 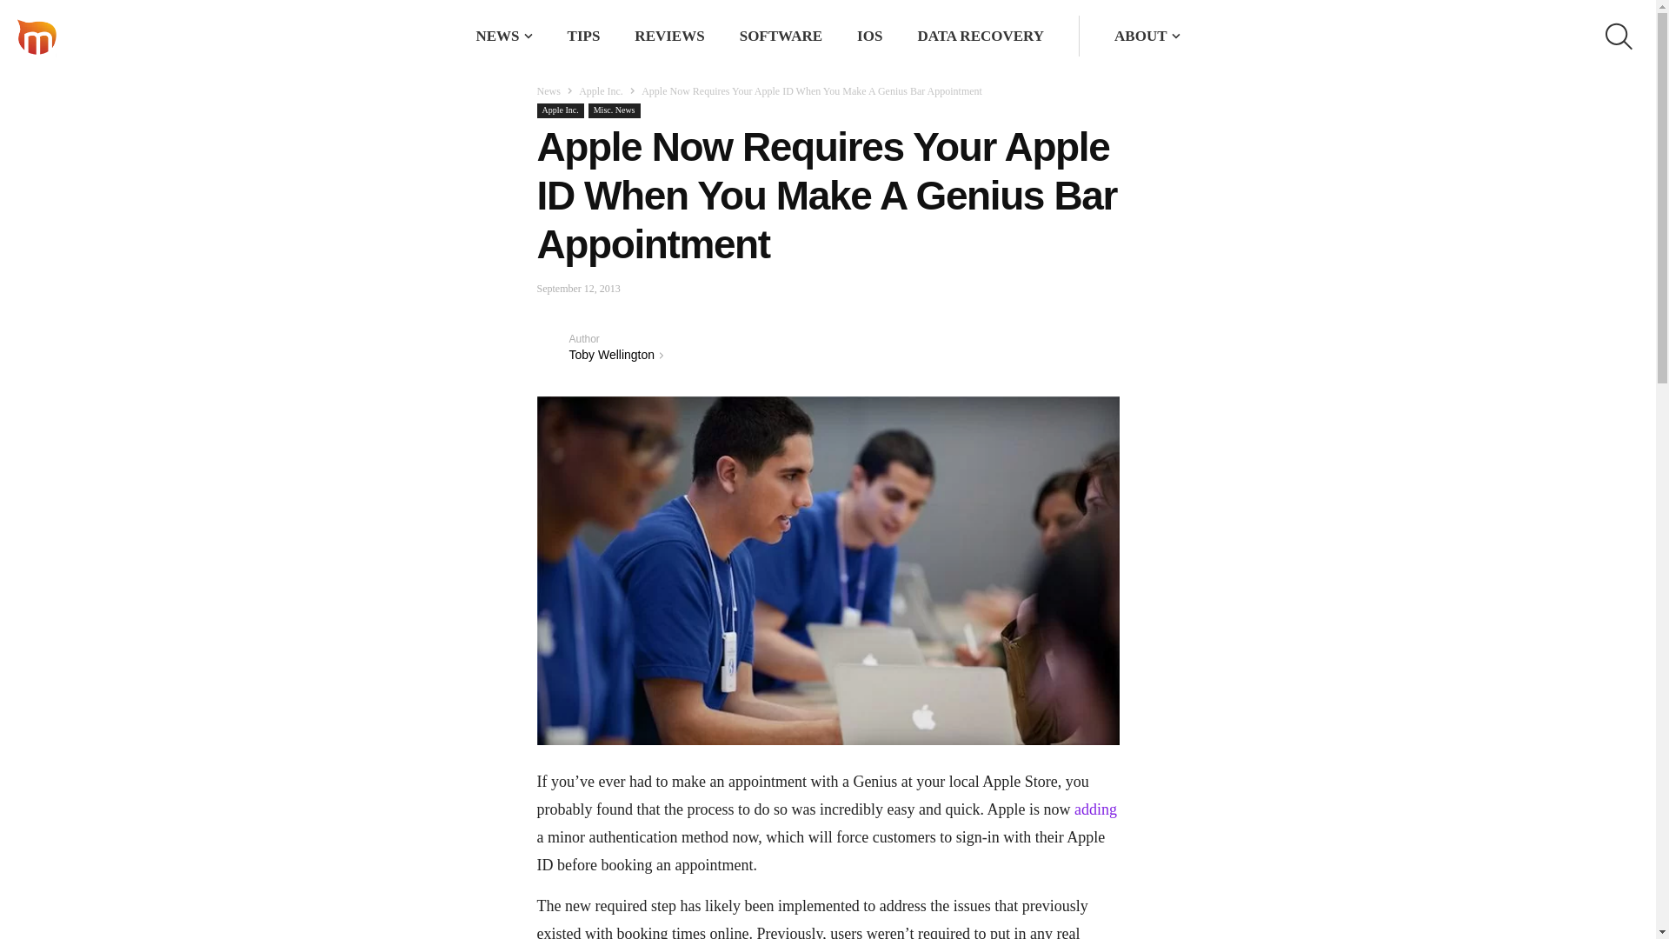 What do you see at coordinates (549, 91) in the screenshot?
I see `News` at bounding box center [549, 91].